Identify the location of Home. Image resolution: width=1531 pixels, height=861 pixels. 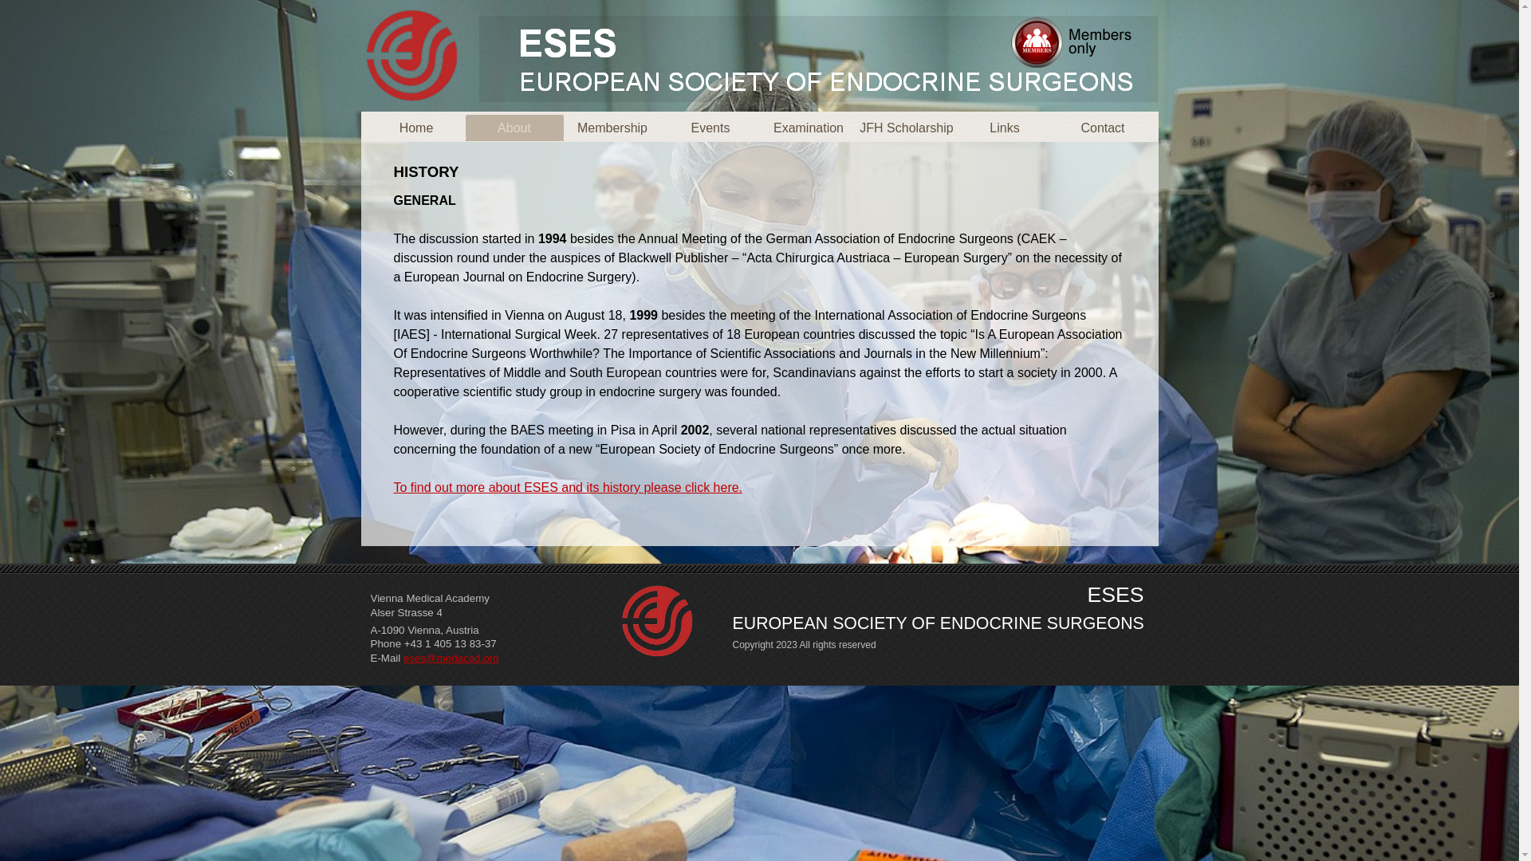
(416, 128).